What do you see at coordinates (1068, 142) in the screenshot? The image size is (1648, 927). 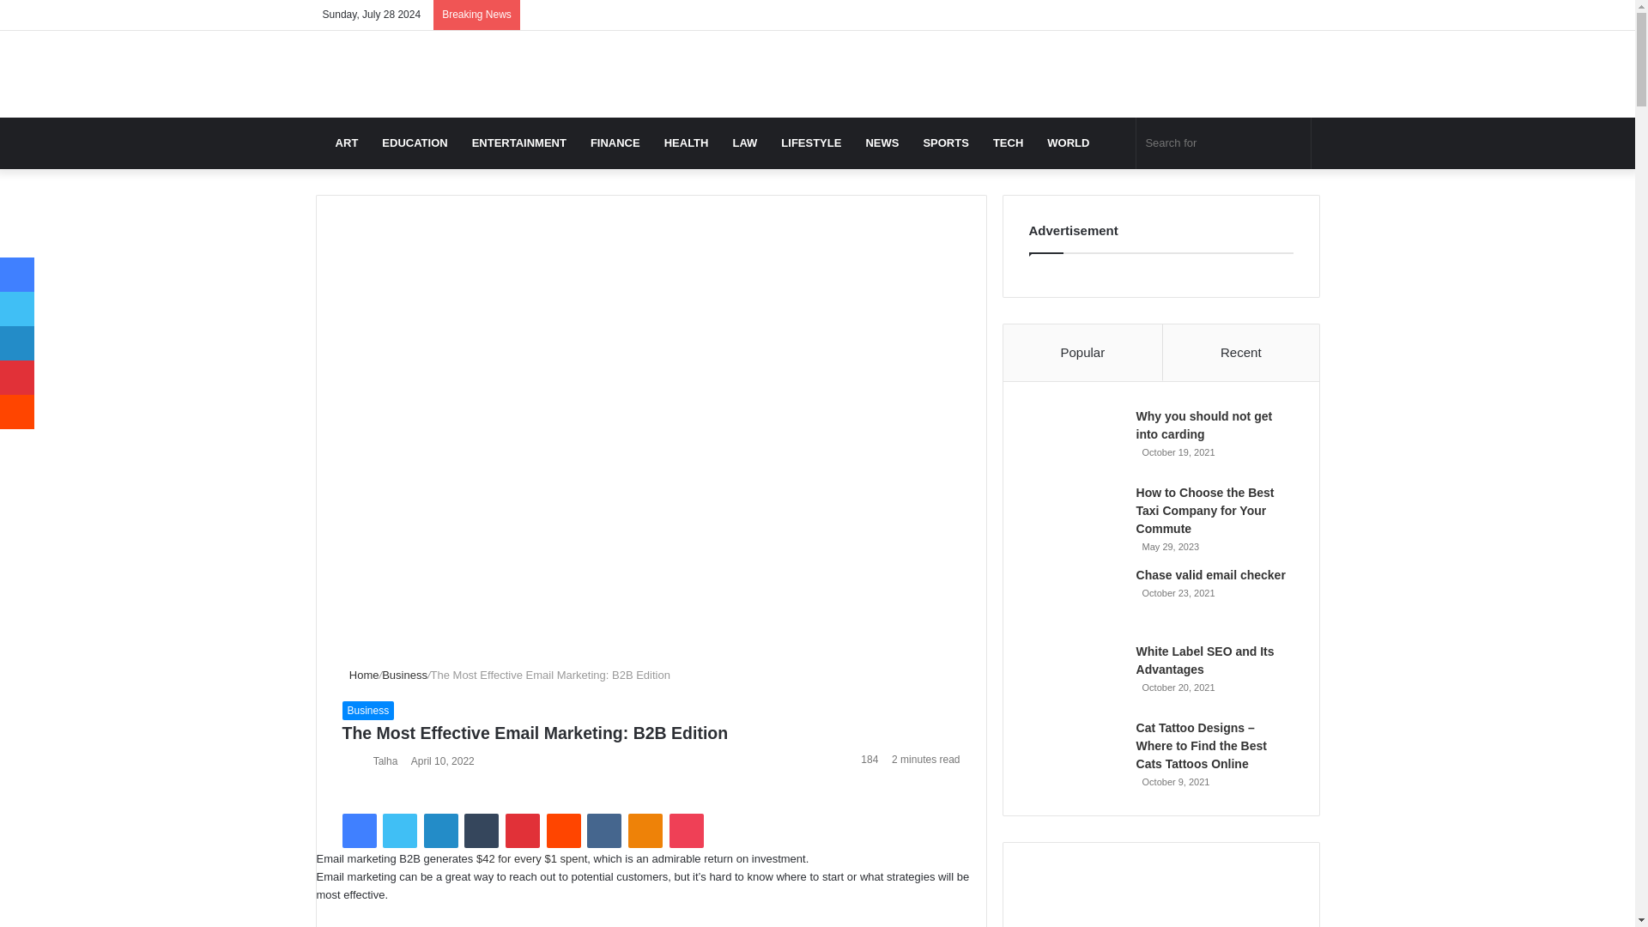 I see `WORLD` at bounding box center [1068, 142].